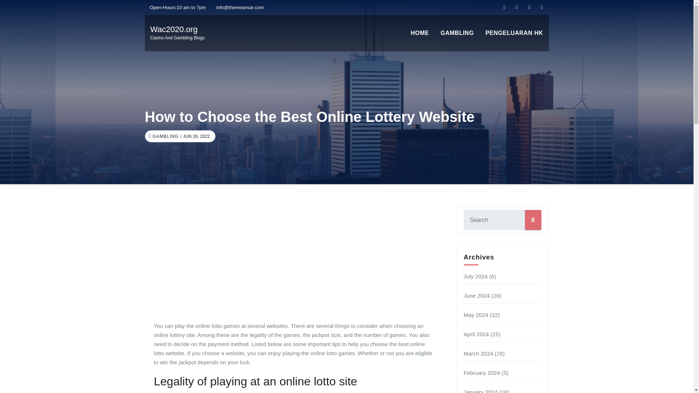 The image size is (699, 393). Describe the element at coordinates (514, 33) in the screenshot. I see `PENGELUARAN HK` at that location.